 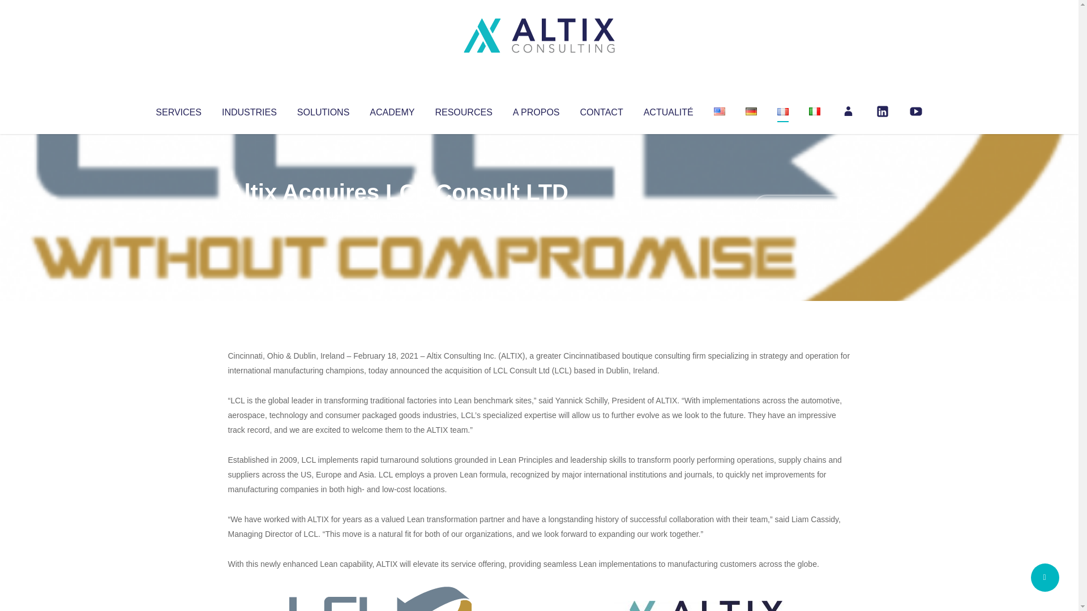 What do you see at coordinates (396, 215) in the screenshot?
I see `Uncategorized` at bounding box center [396, 215].